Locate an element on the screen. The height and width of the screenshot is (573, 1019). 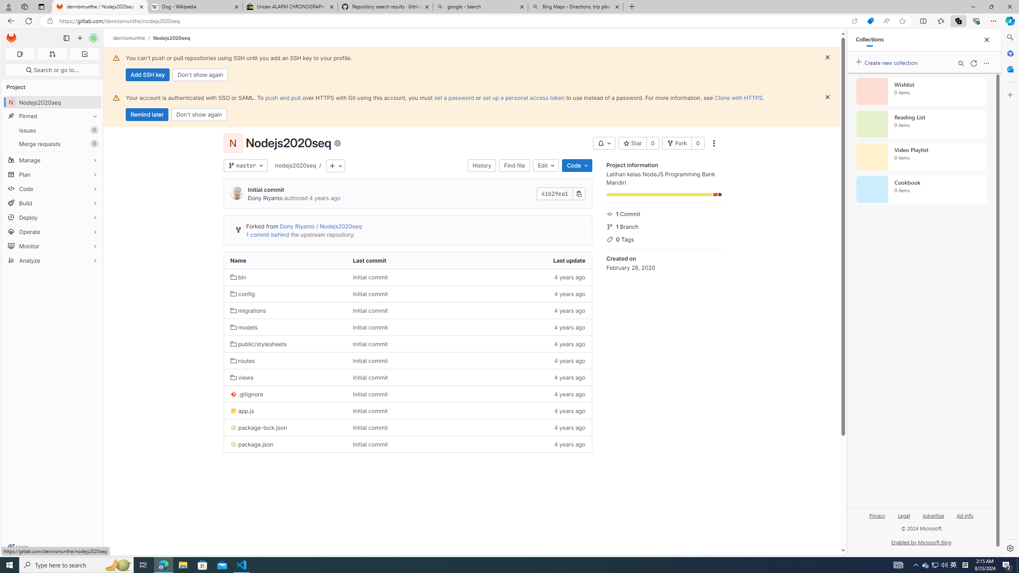
models is located at coordinates (244, 327).